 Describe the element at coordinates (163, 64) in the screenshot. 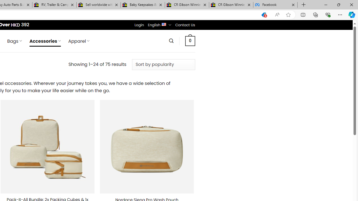

I see `Shop order` at that location.